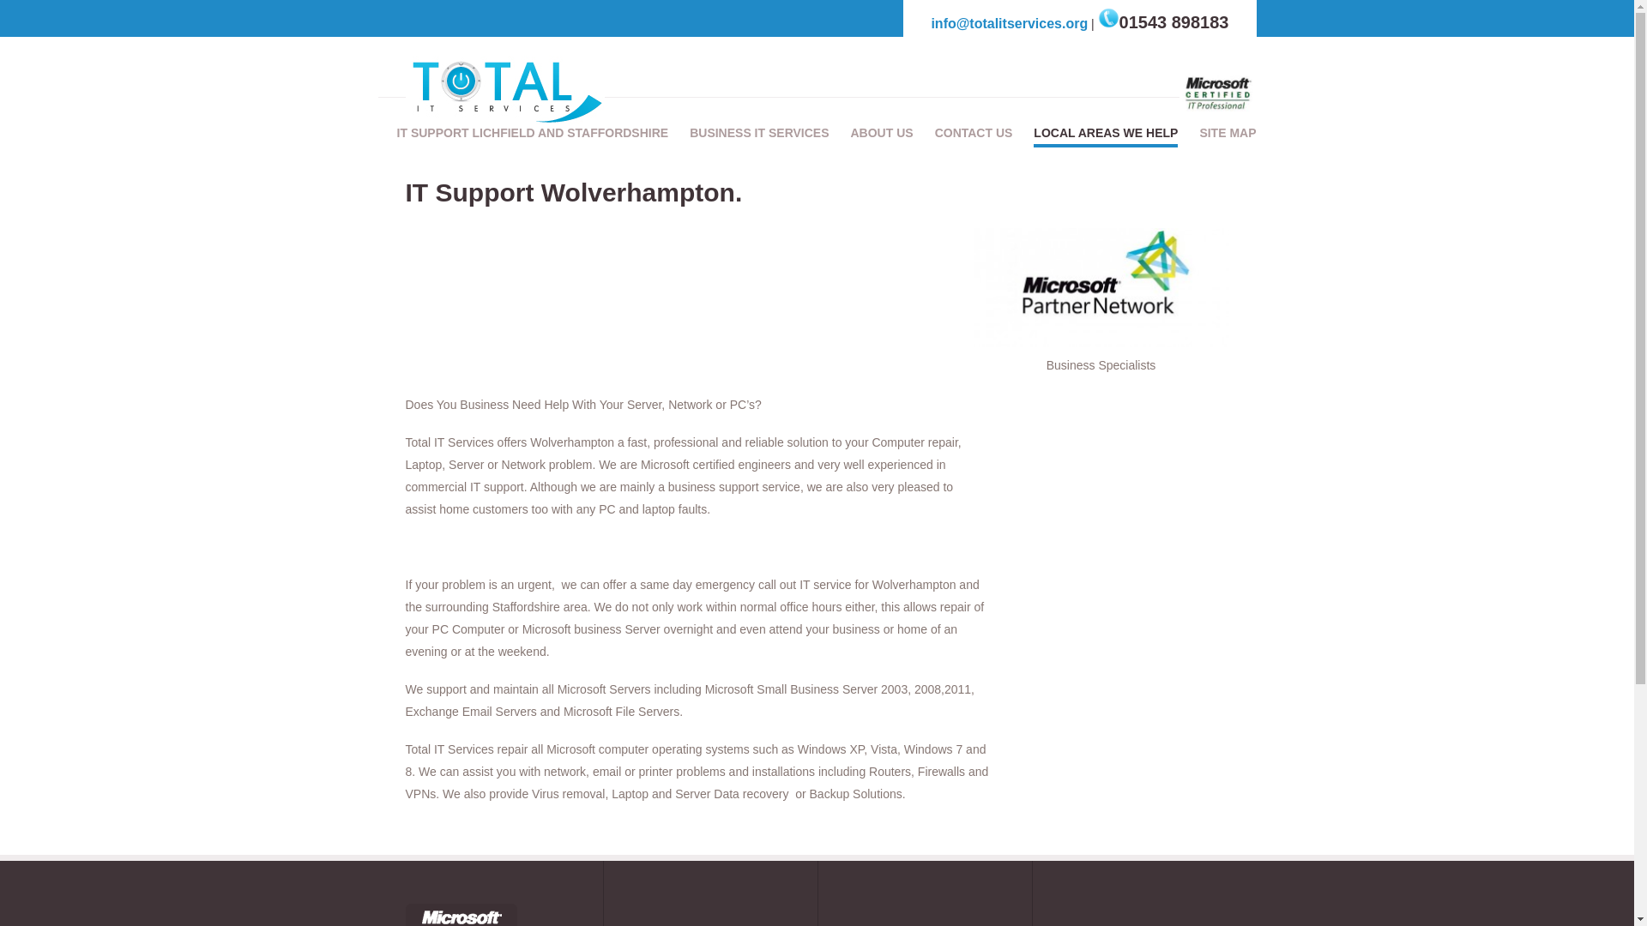  Describe the element at coordinates (882, 133) in the screenshot. I see `ABOUT US` at that location.